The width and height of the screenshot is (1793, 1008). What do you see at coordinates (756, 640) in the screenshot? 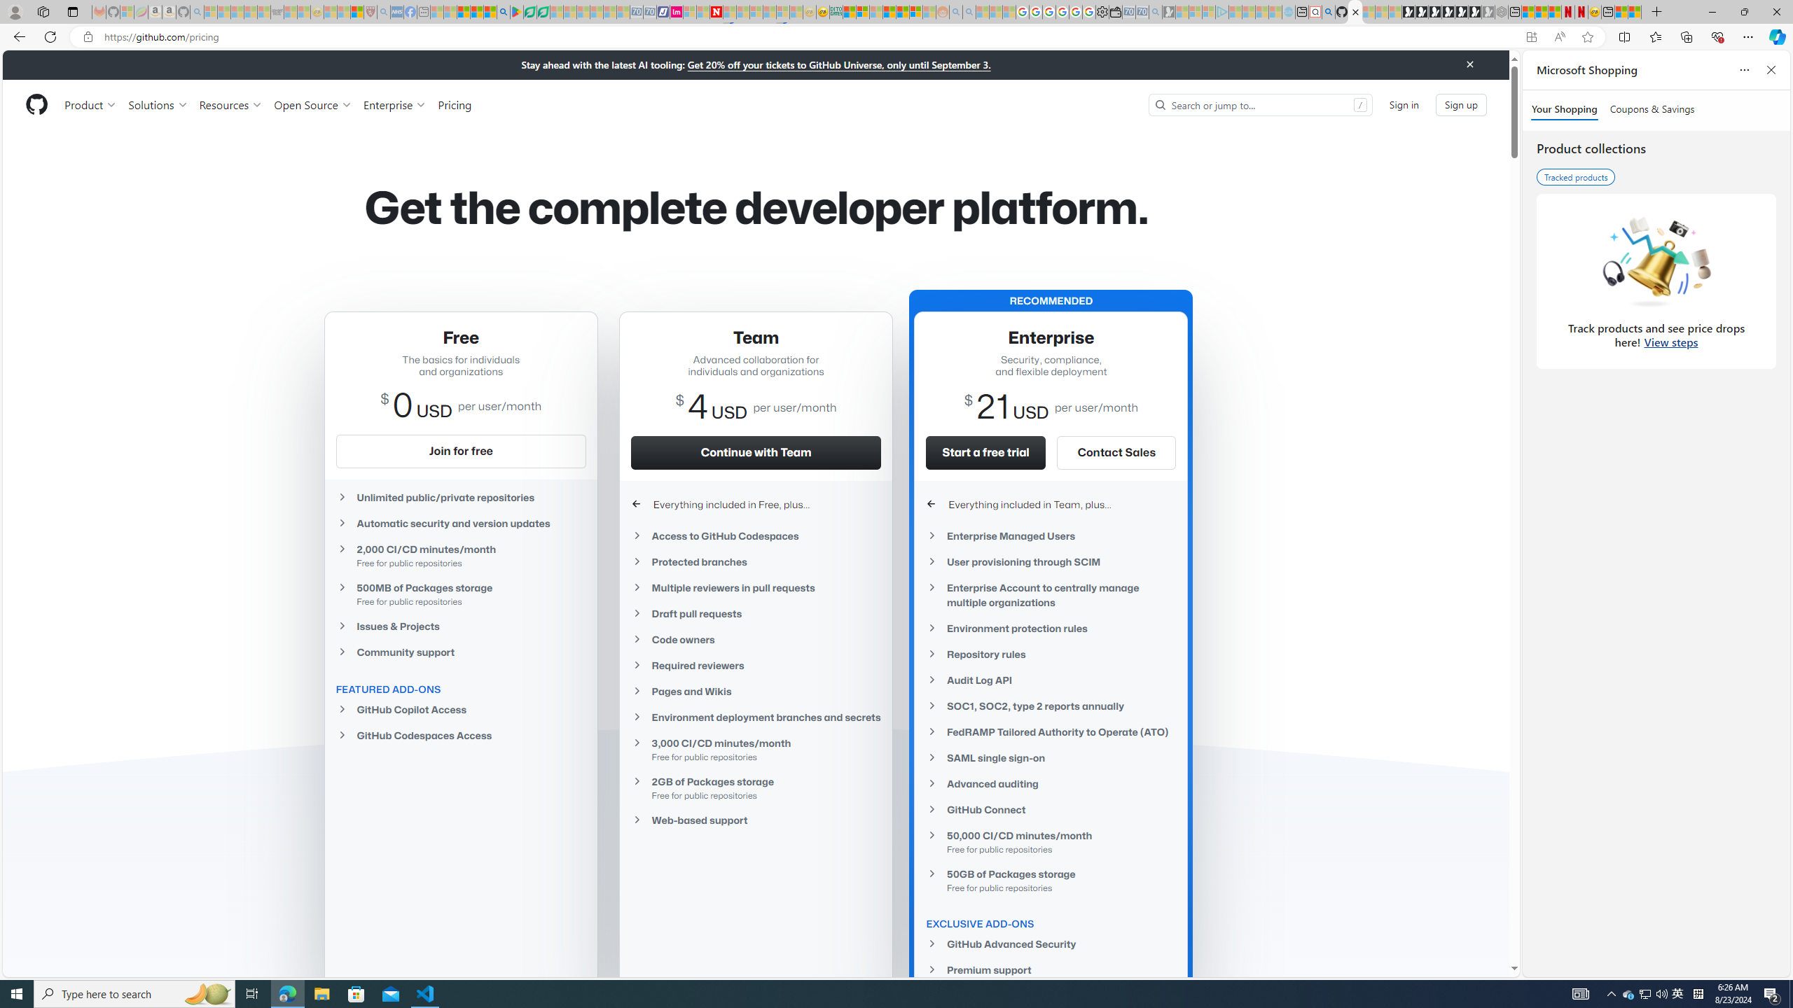
I see `Code owners` at bounding box center [756, 640].